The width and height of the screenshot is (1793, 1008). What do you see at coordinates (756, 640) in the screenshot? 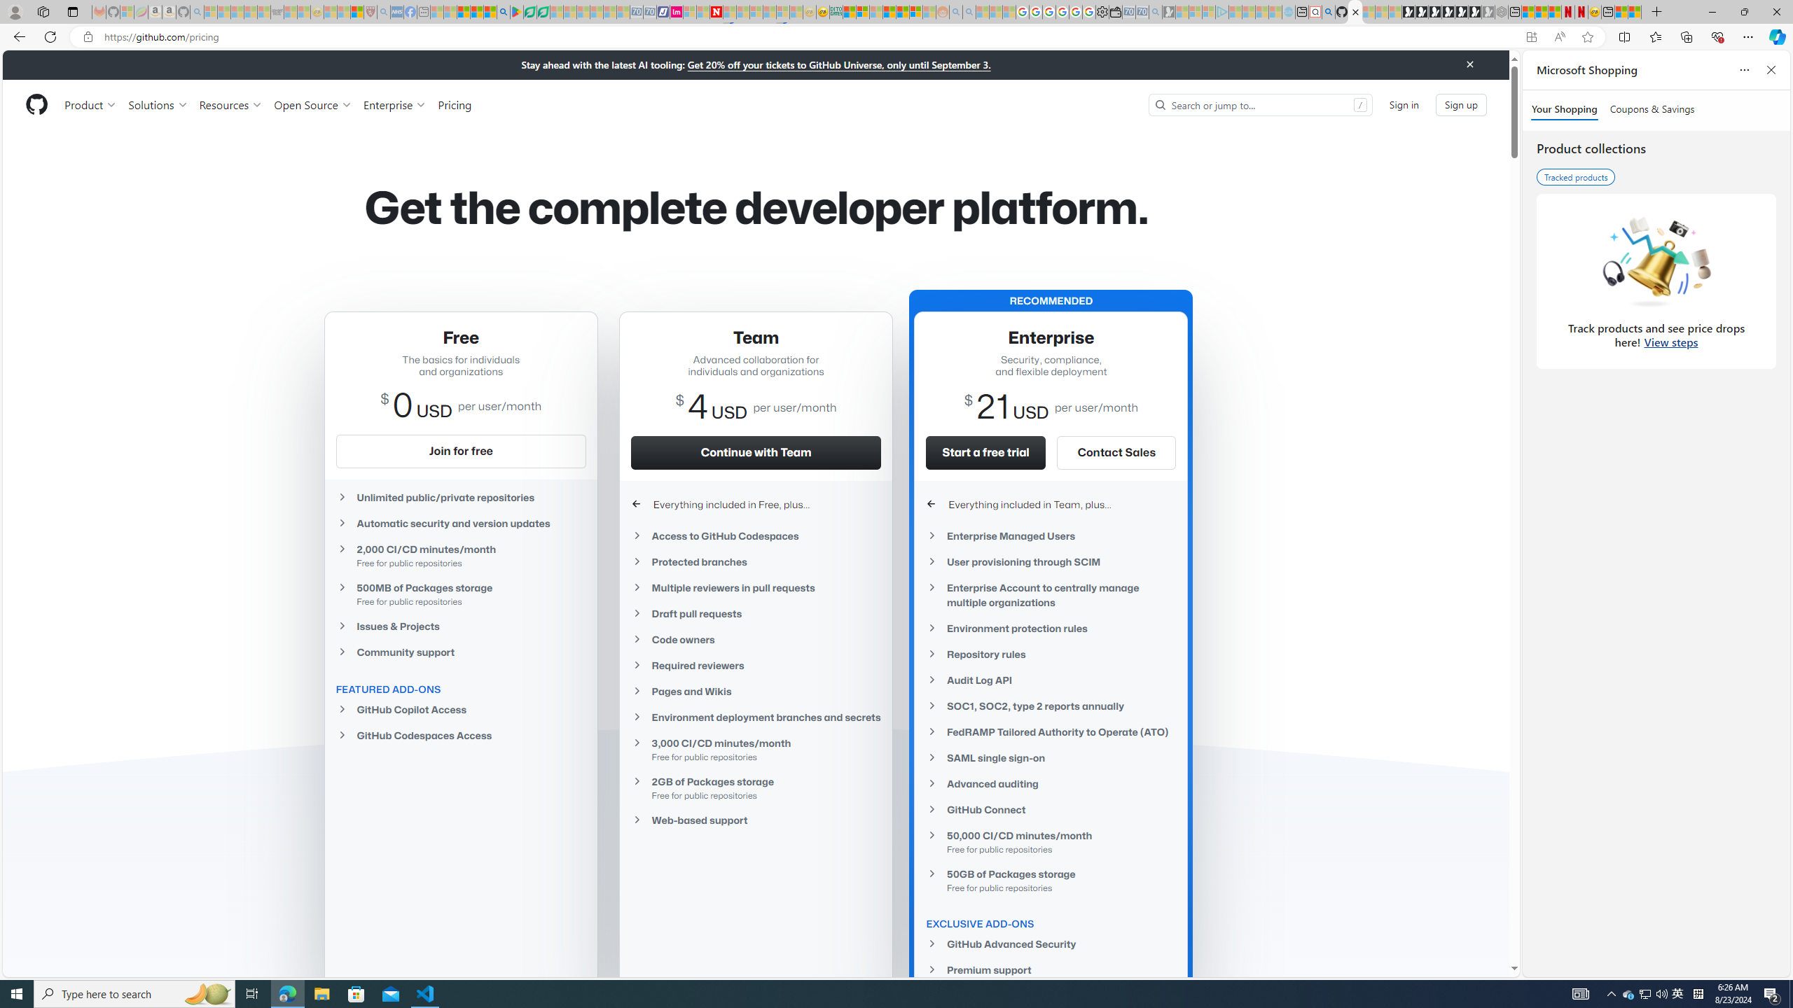
I see `Code owners` at bounding box center [756, 640].